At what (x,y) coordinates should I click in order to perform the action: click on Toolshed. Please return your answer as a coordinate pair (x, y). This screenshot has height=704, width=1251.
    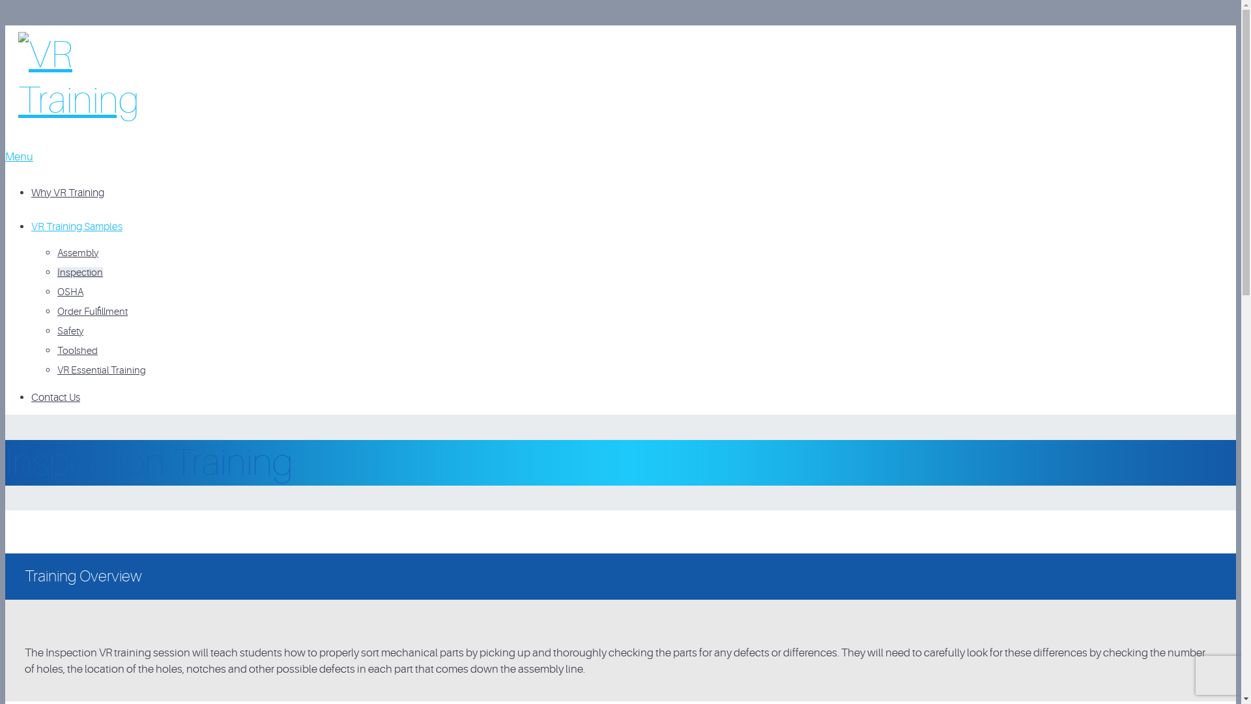
    Looking at the image, I should click on (78, 351).